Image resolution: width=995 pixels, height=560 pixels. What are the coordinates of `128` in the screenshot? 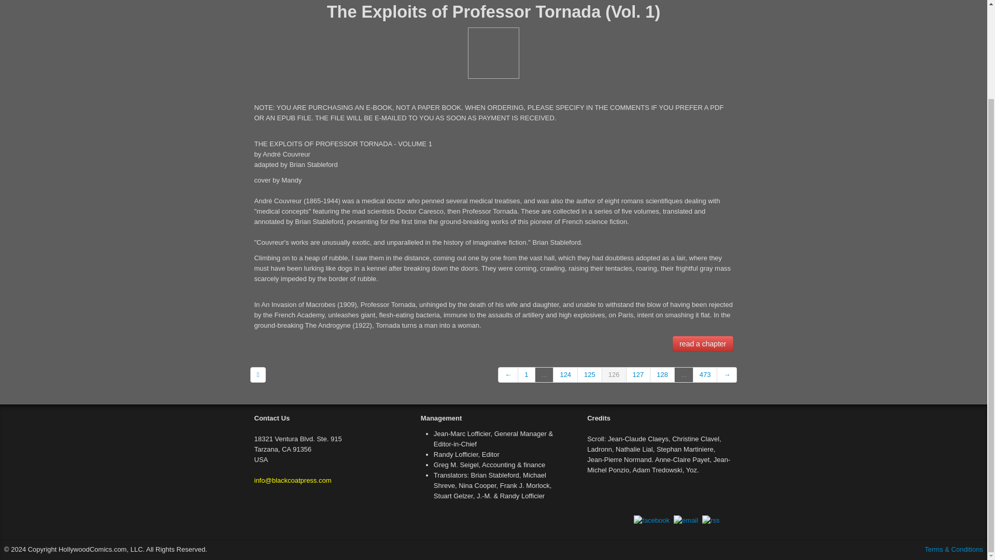 It's located at (662, 374).